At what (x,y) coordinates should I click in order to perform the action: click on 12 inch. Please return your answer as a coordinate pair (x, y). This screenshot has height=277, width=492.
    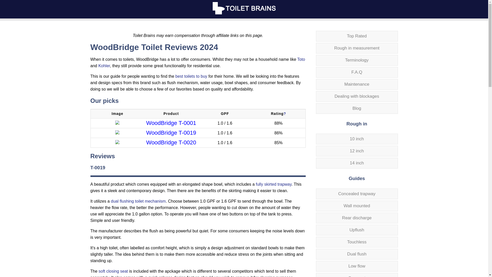
    Looking at the image, I should click on (357, 151).